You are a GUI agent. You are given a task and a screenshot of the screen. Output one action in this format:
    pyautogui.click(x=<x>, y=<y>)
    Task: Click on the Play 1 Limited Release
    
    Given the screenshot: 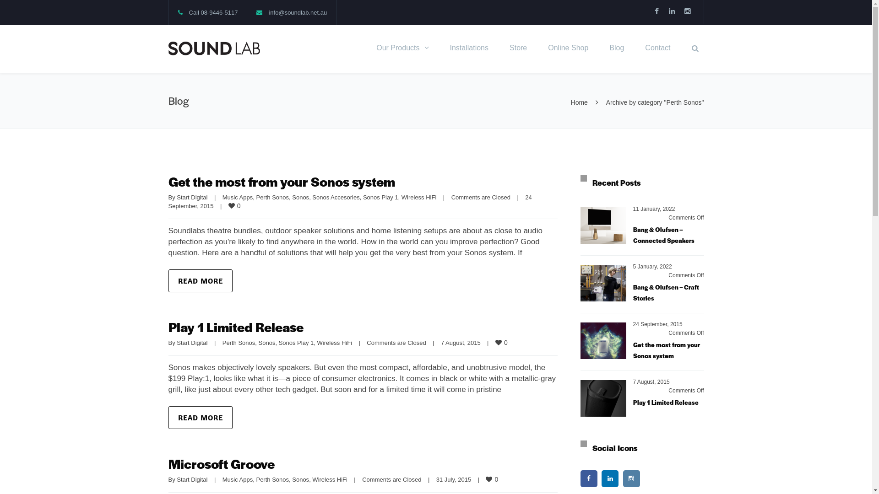 What is the action you would take?
    pyautogui.click(x=236, y=327)
    